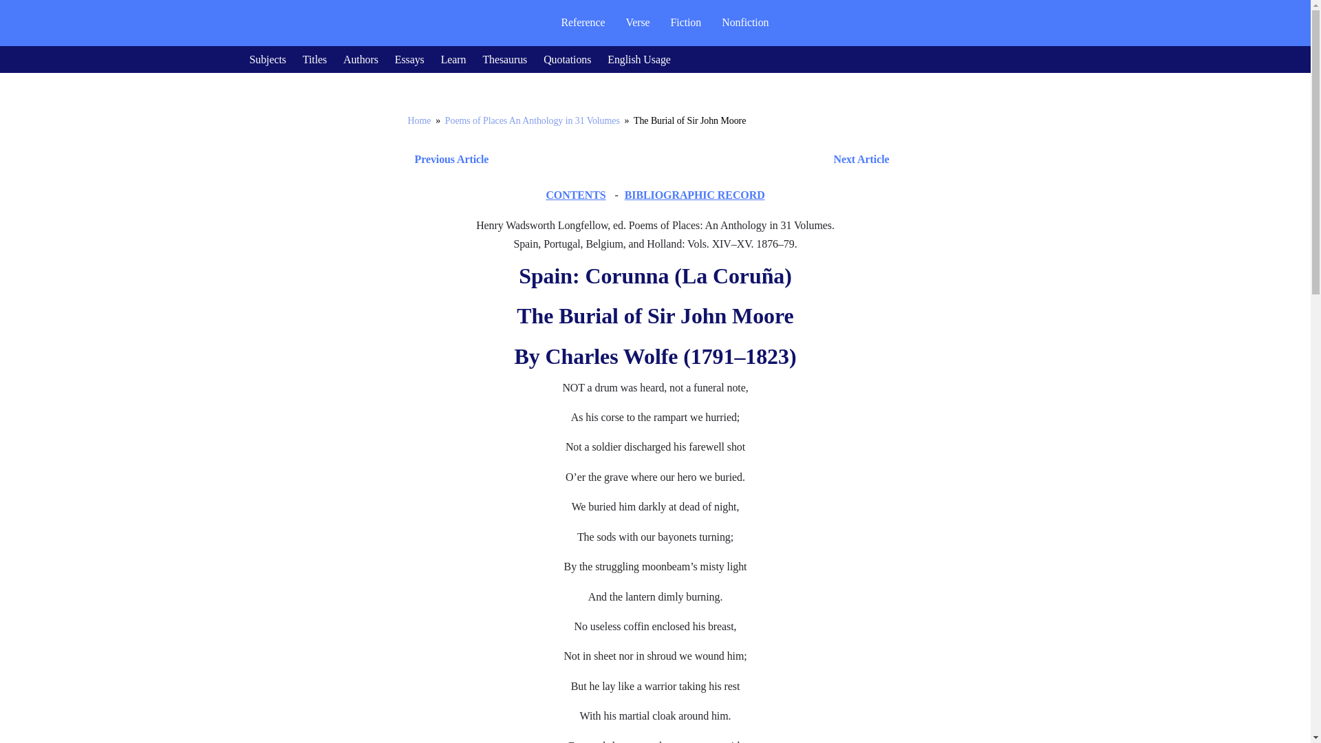  What do you see at coordinates (639, 59) in the screenshot?
I see `English Usage` at bounding box center [639, 59].